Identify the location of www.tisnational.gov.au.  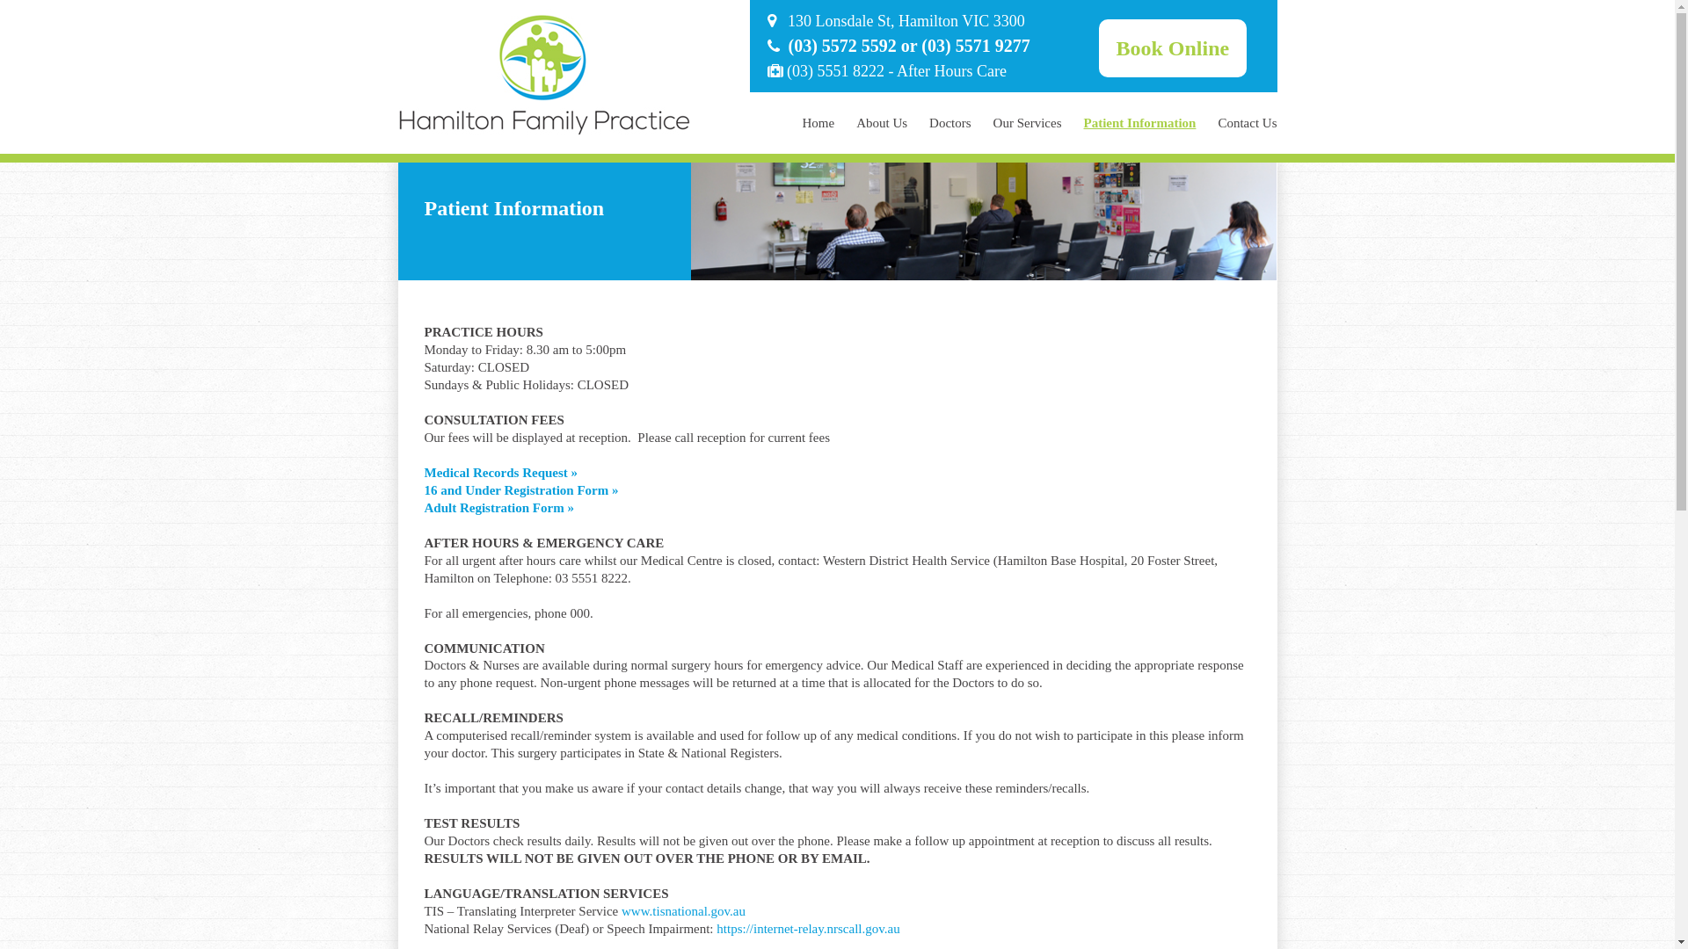
(684, 911).